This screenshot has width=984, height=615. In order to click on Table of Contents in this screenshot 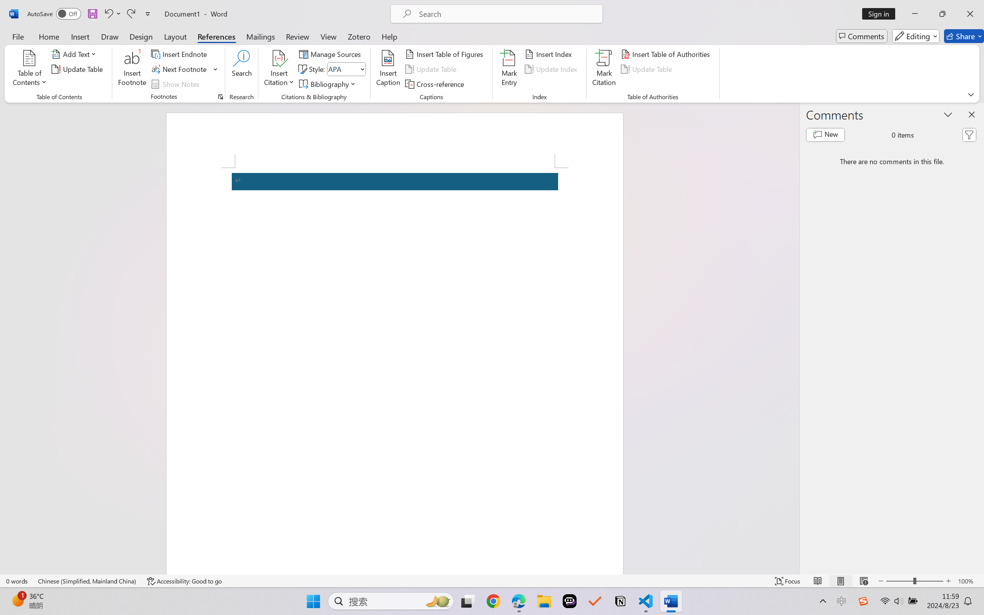, I will do `click(30, 69)`.